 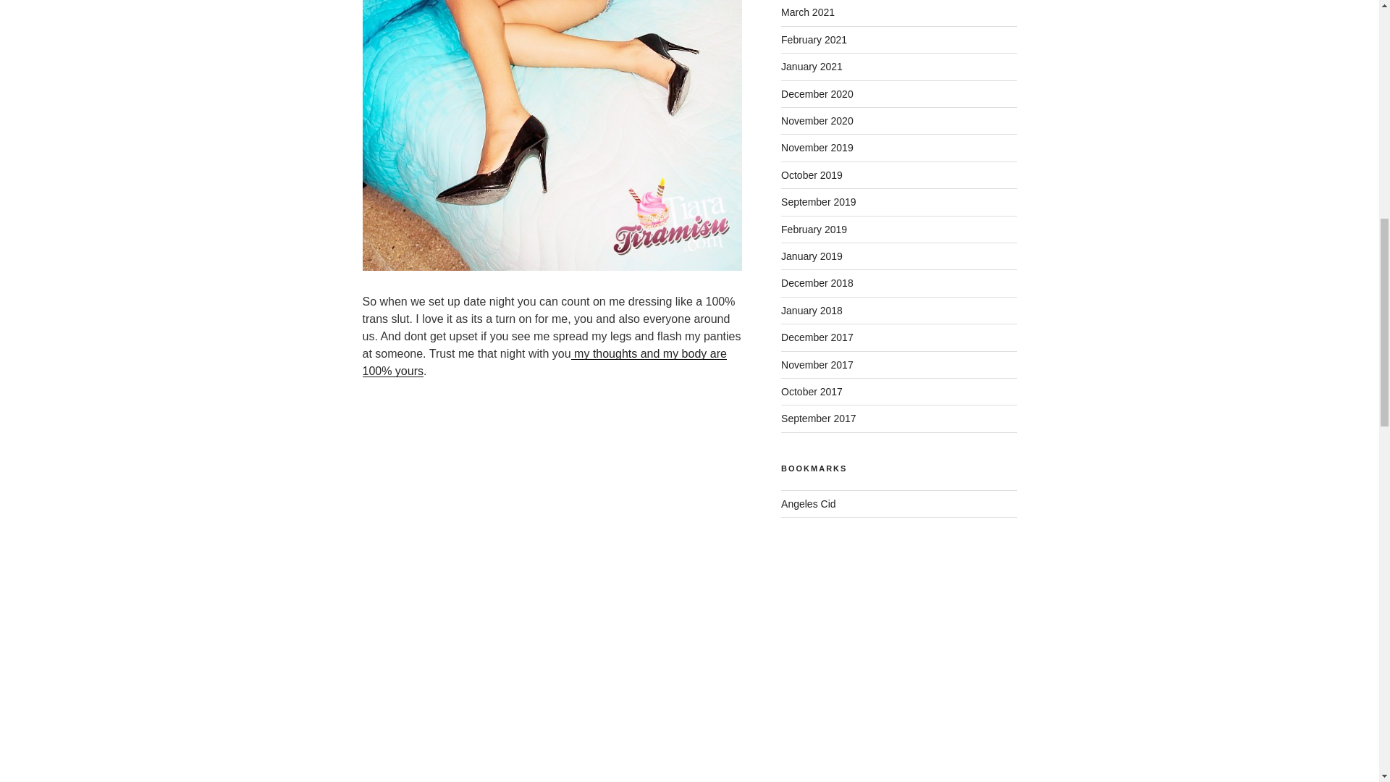 I want to click on February 2021, so click(x=814, y=39).